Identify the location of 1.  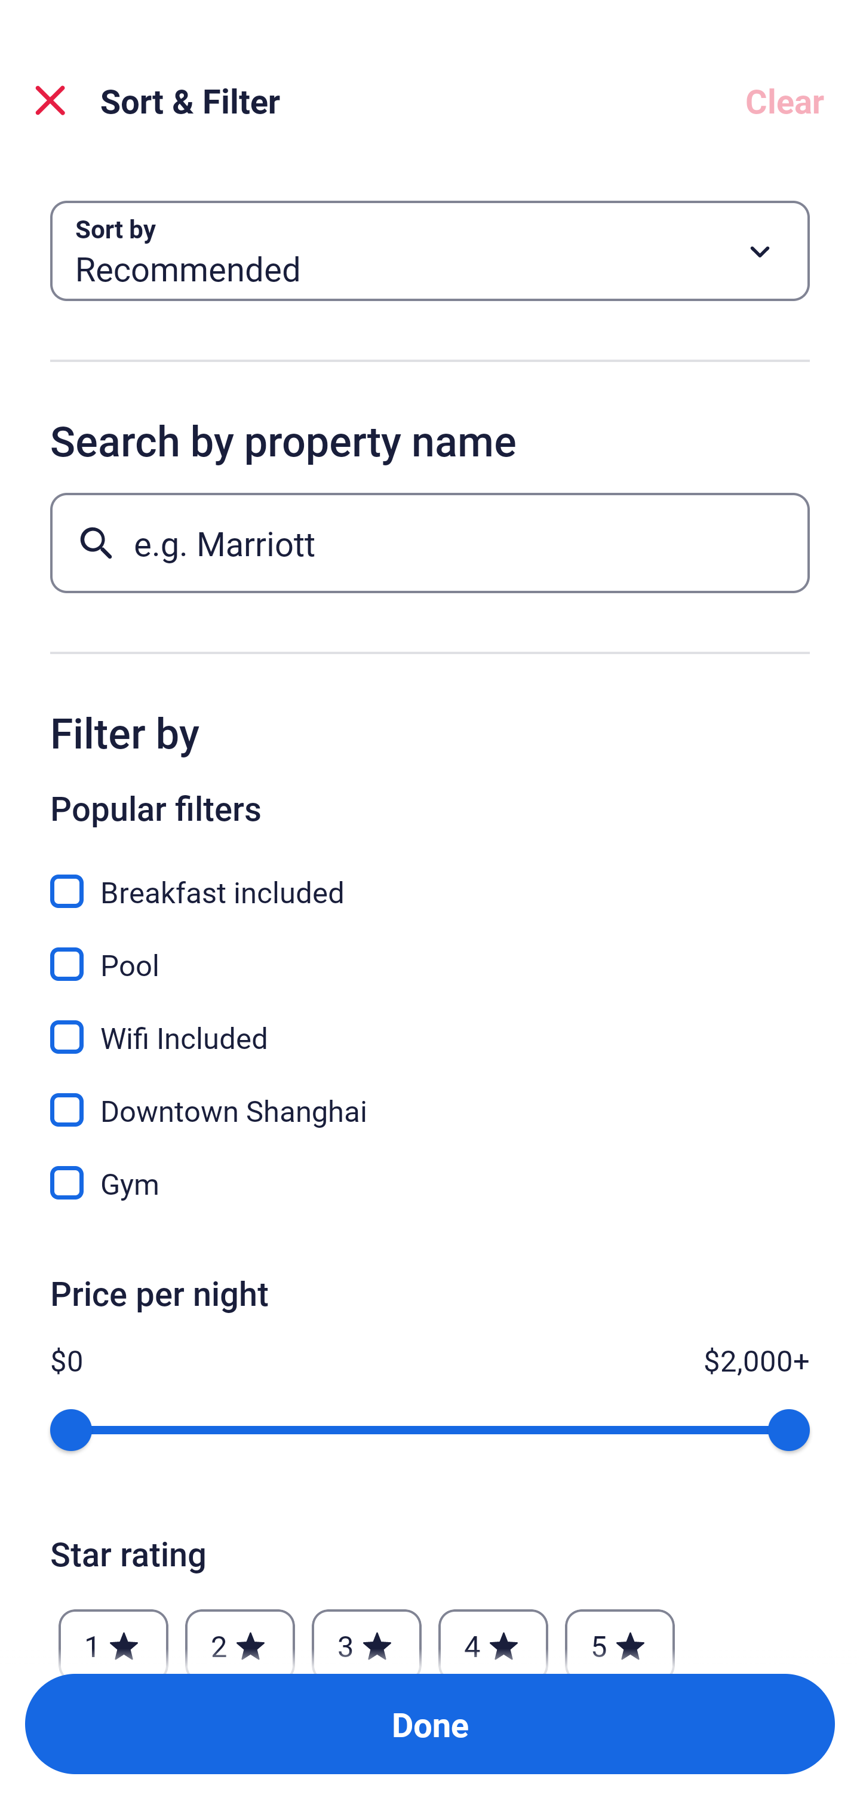
(113, 1635).